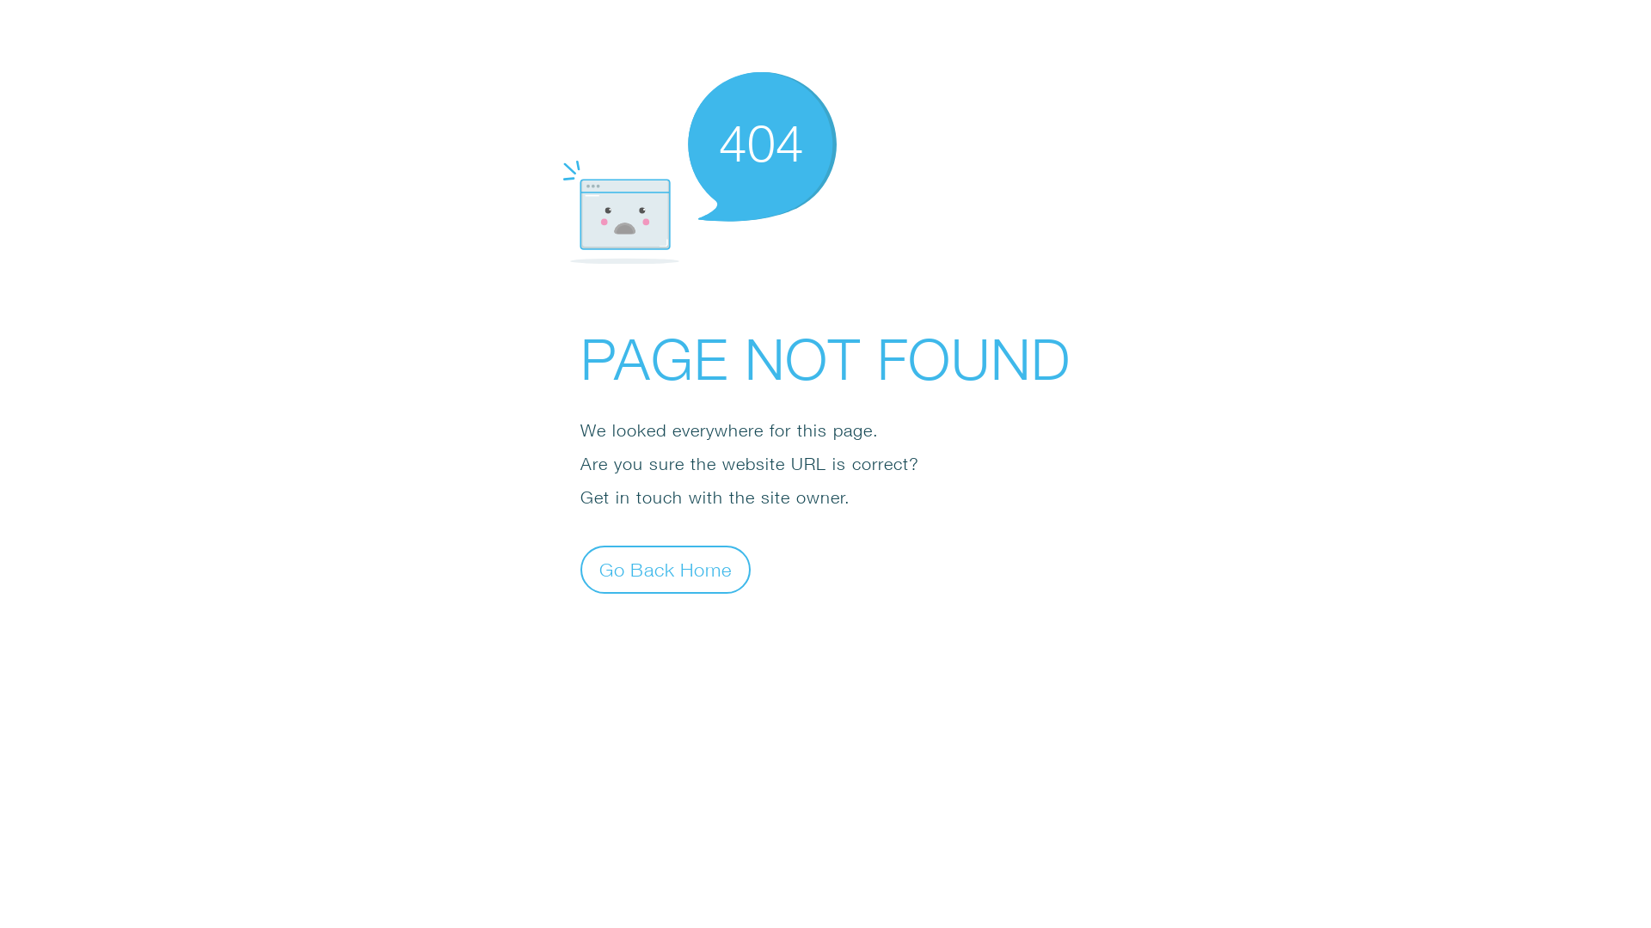 This screenshot has width=1651, height=928. I want to click on Go Back Home, so click(666, 569).